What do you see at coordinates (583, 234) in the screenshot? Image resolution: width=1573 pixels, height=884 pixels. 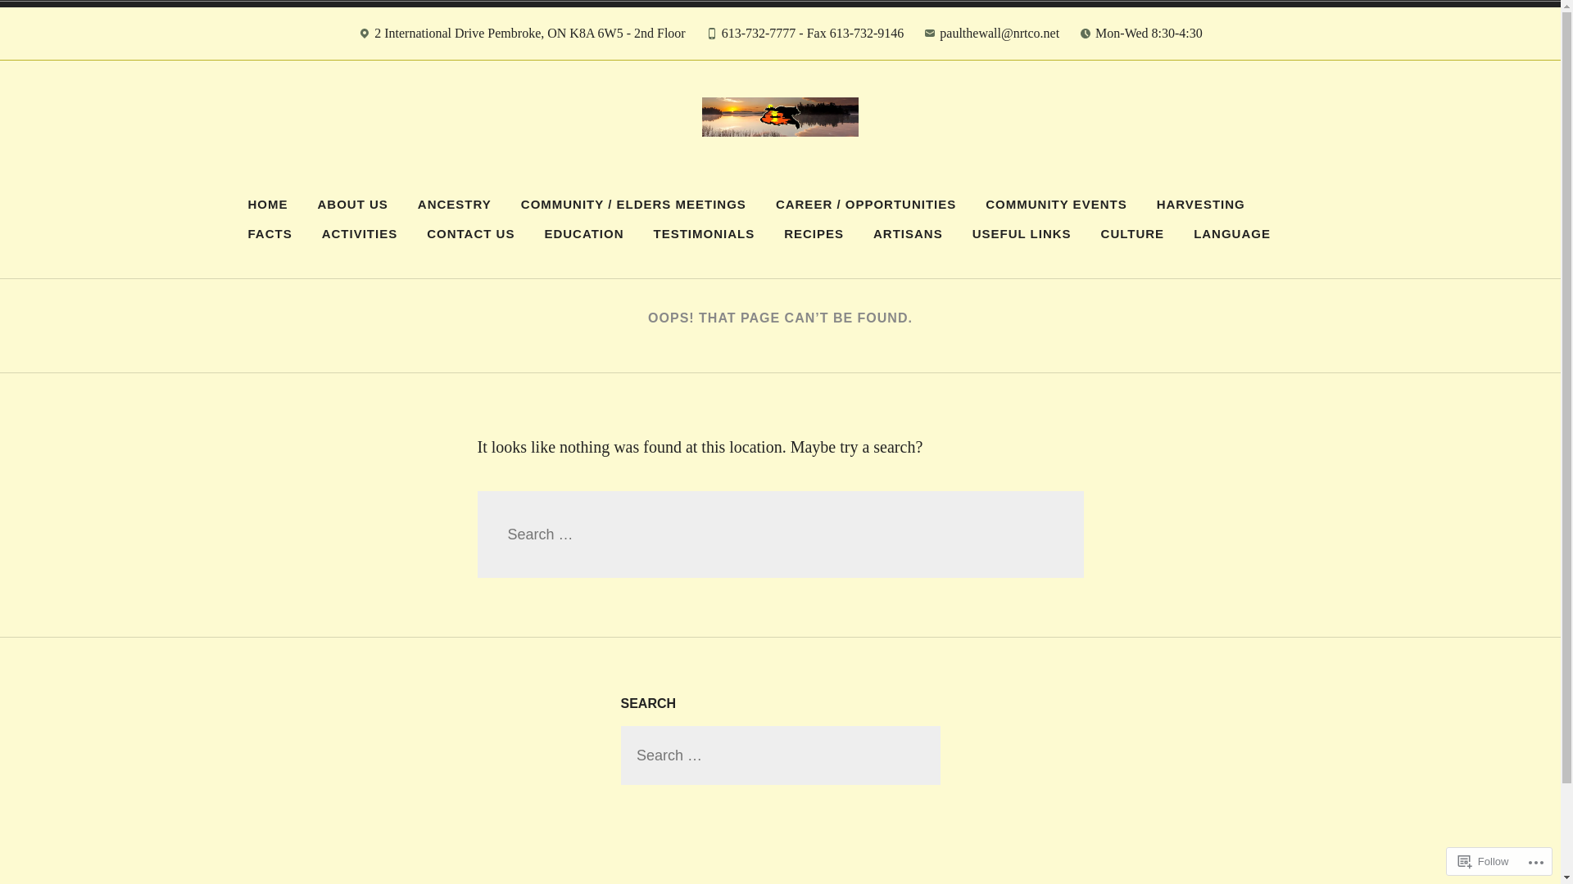 I see `EDUCATION` at bounding box center [583, 234].